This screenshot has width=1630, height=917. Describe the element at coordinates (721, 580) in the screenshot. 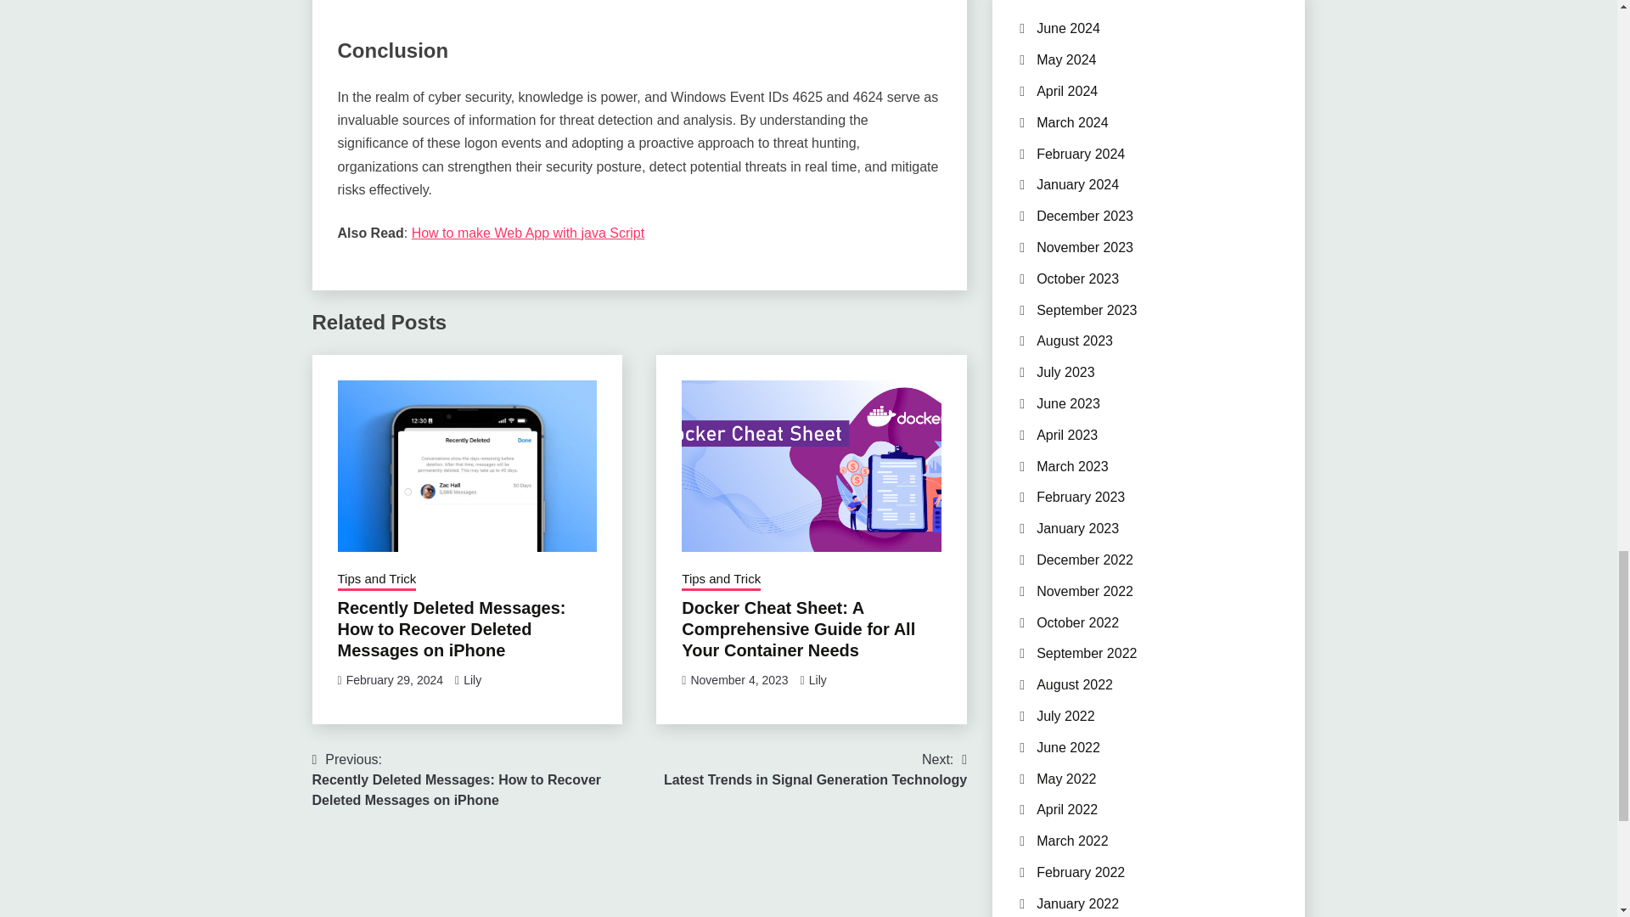

I see `Tips and Trick` at that location.